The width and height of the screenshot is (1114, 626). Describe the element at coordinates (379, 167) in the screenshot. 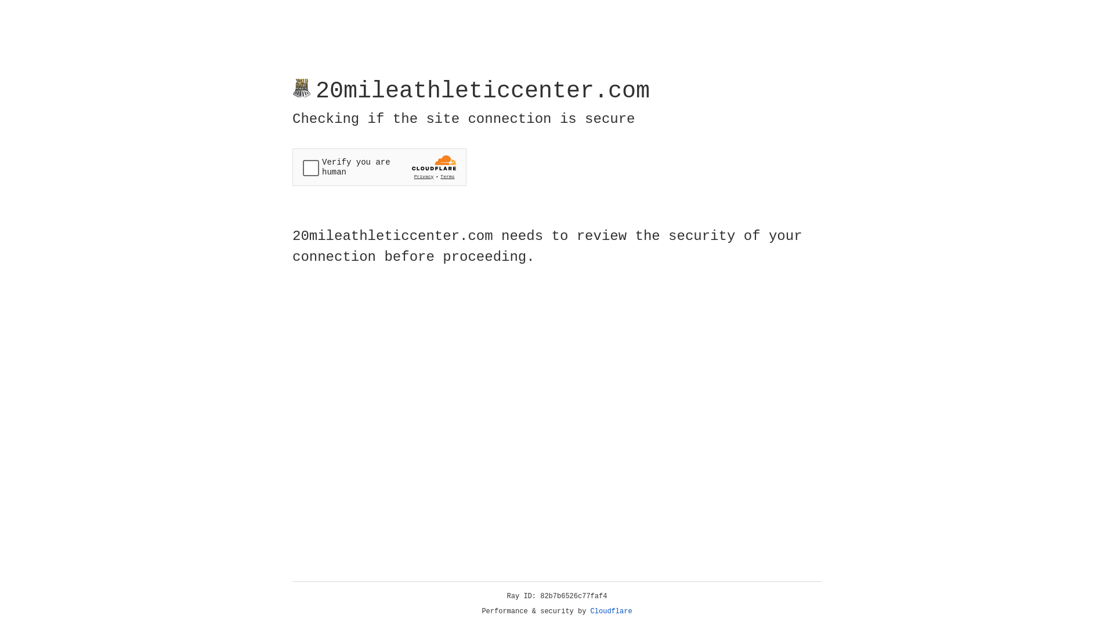

I see `Widget containing a Cloudflare security challenge` at that location.